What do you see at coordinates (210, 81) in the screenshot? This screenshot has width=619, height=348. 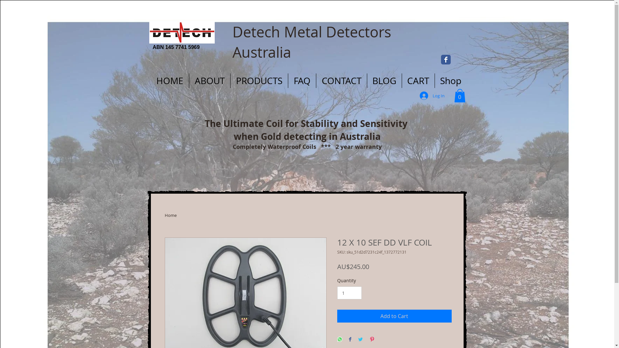 I see `ABOUT` at bounding box center [210, 81].